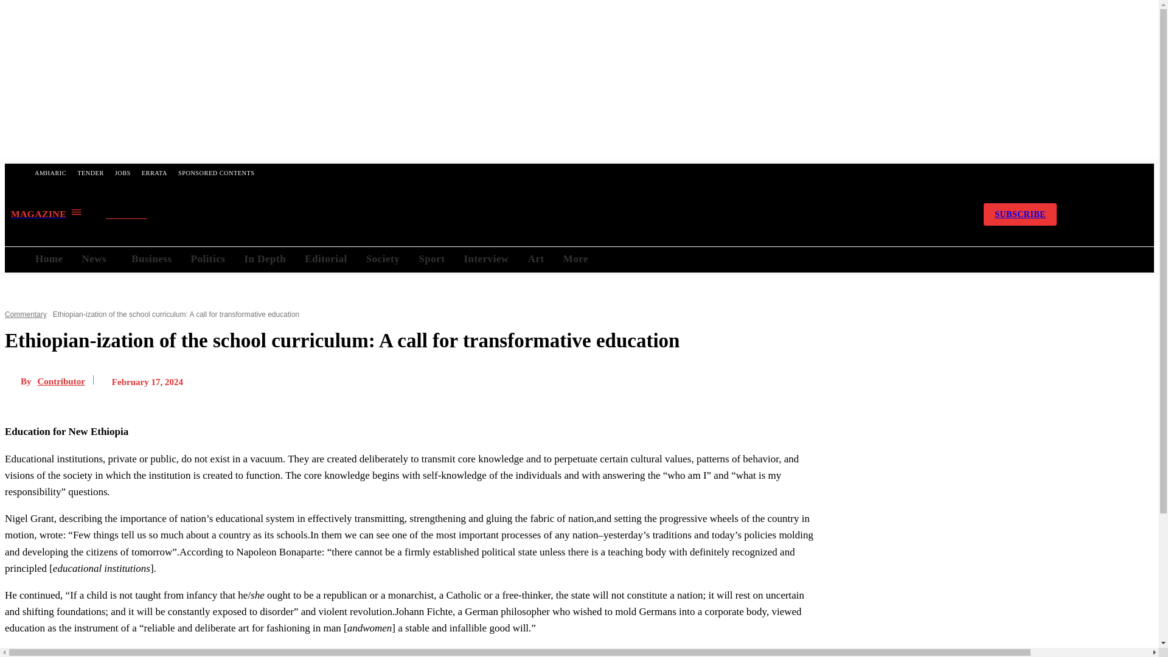 This screenshot has height=657, width=1168. I want to click on SPONSORED CONTENTS, so click(216, 173).